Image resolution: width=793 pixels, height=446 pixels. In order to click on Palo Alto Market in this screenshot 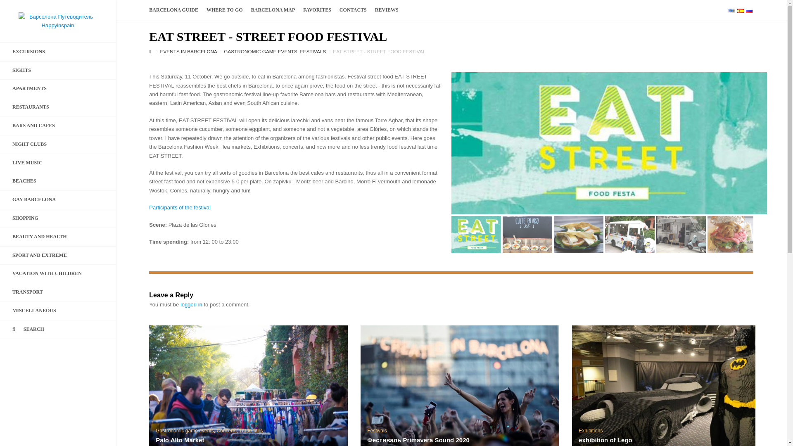, I will do `click(248, 386)`.